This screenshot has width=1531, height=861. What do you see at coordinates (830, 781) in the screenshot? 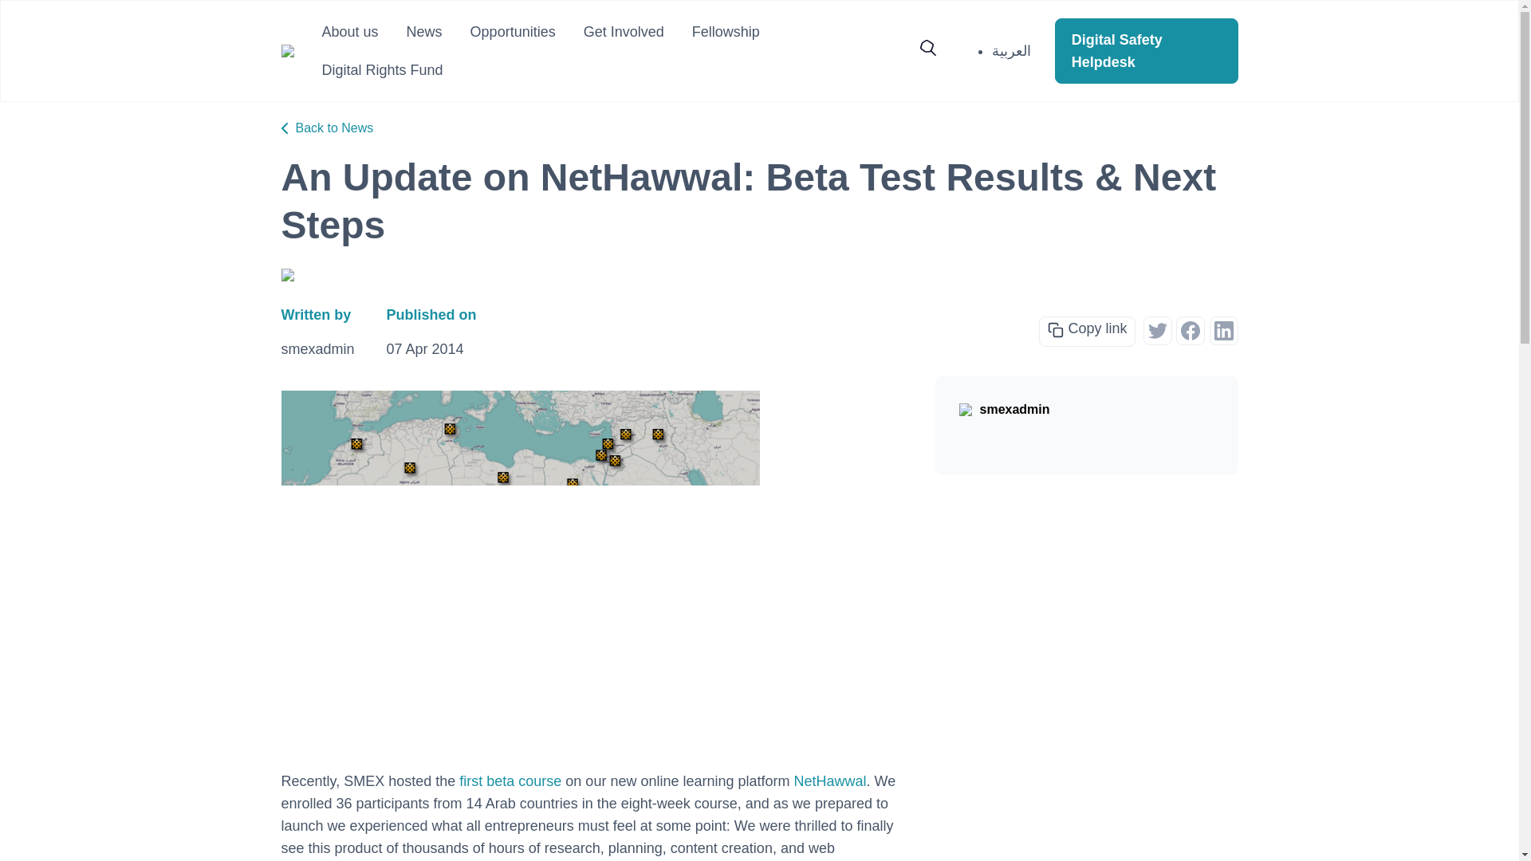
I see `NetHawwal` at bounding box center [830, 781].